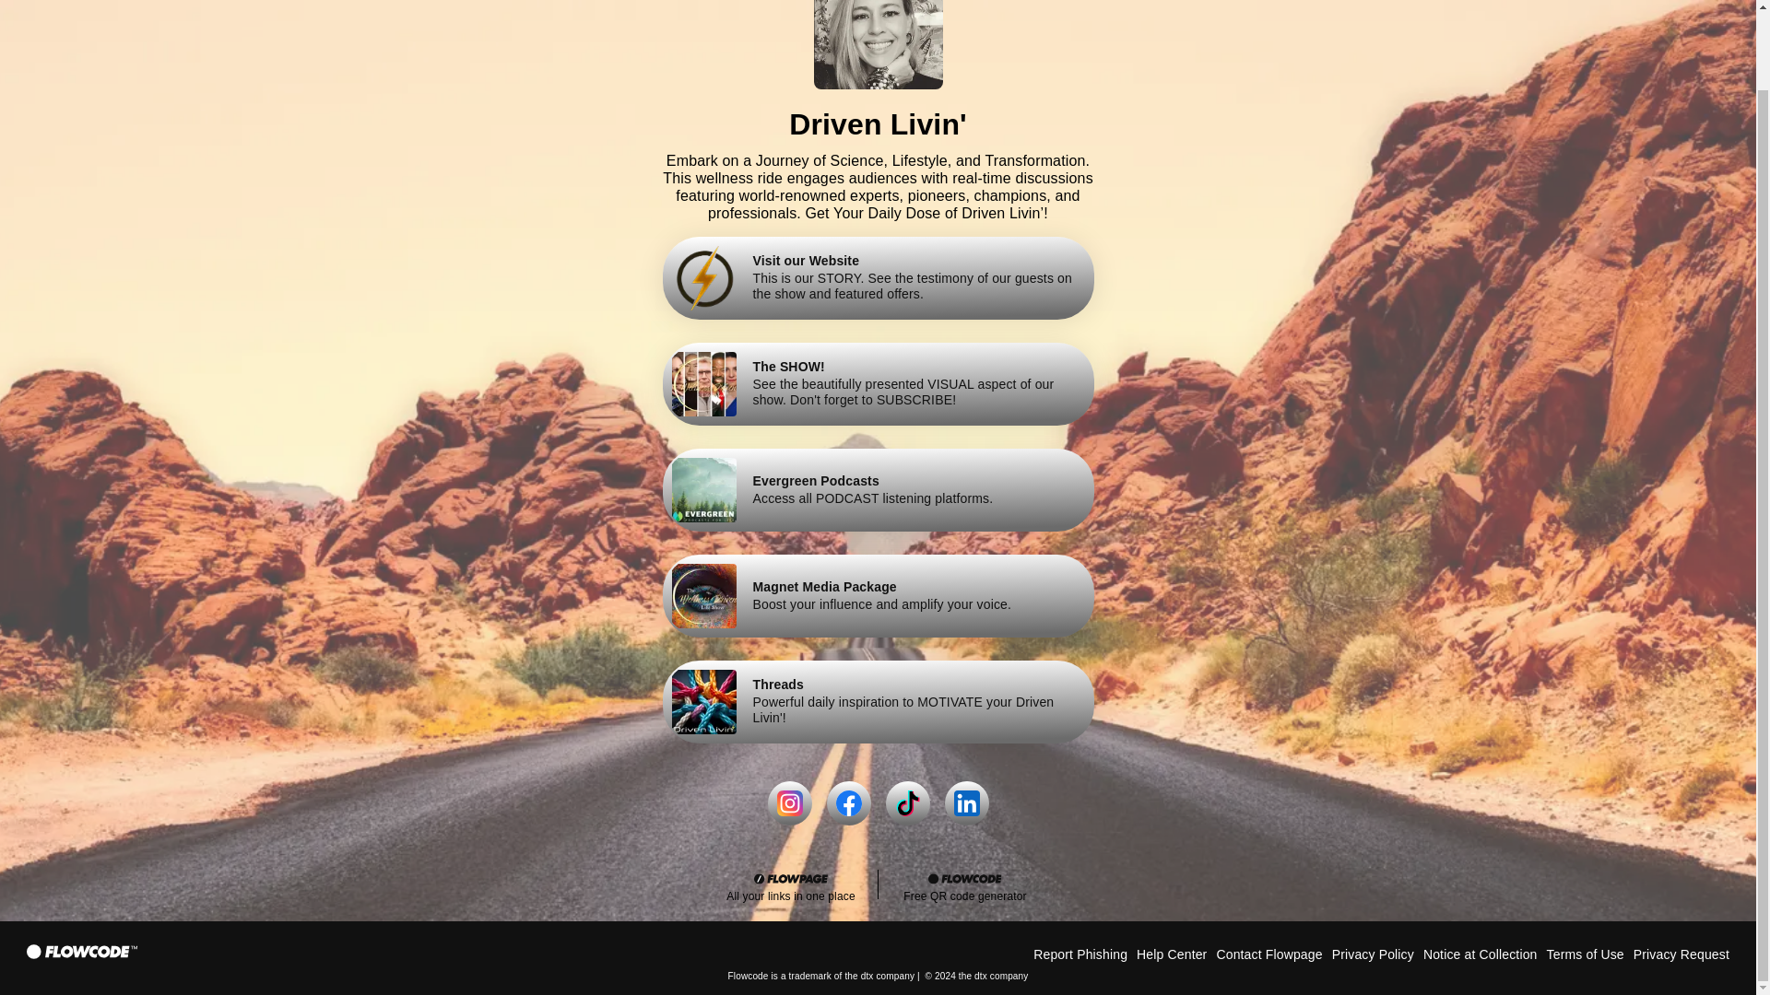  I want to click on All your links in one place, so click(790, 887).